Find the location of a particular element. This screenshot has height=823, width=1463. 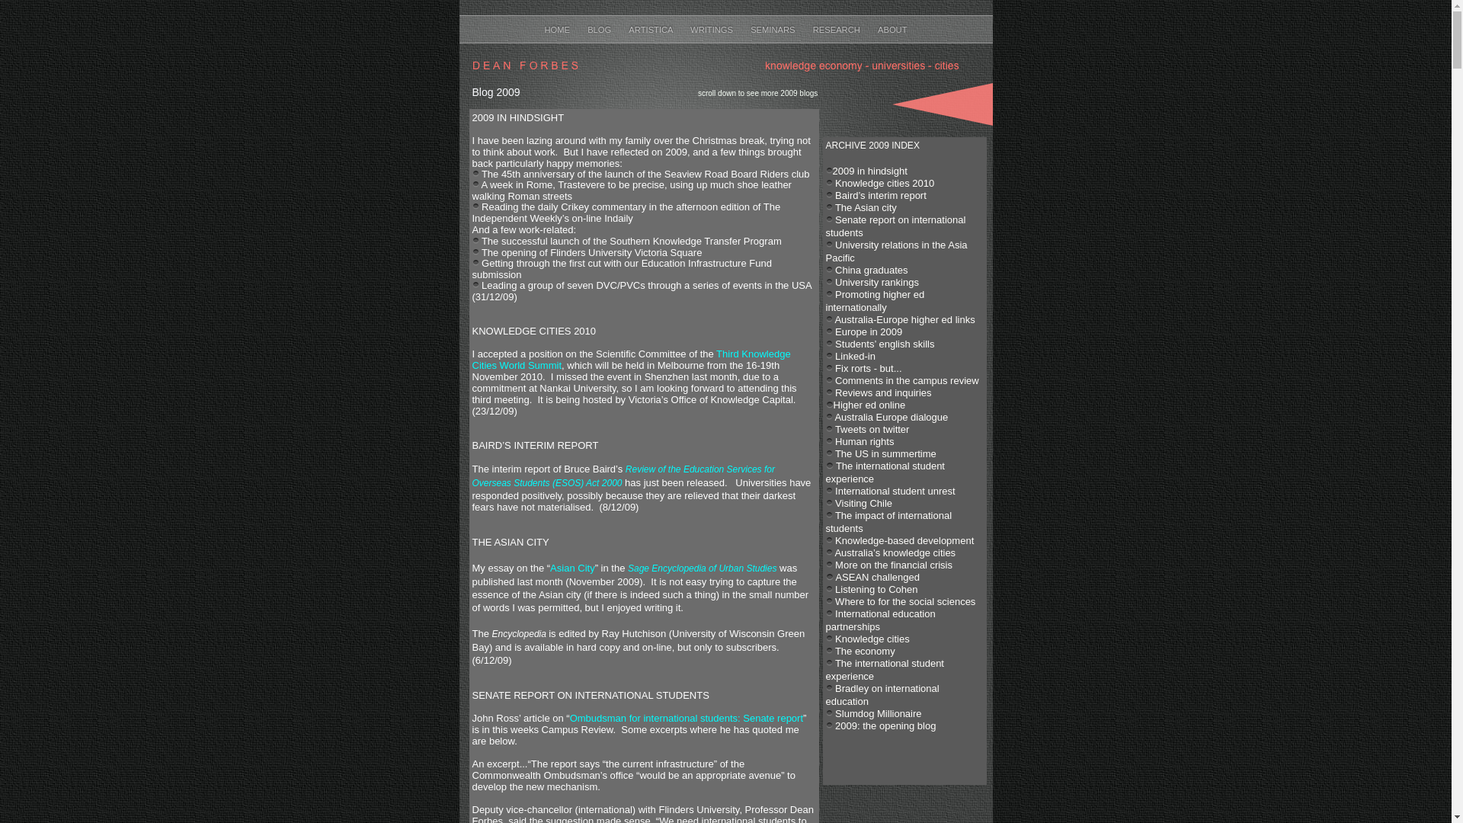

Sage Encyclopedia of Urban Studies is located at coordinates (703, 568).